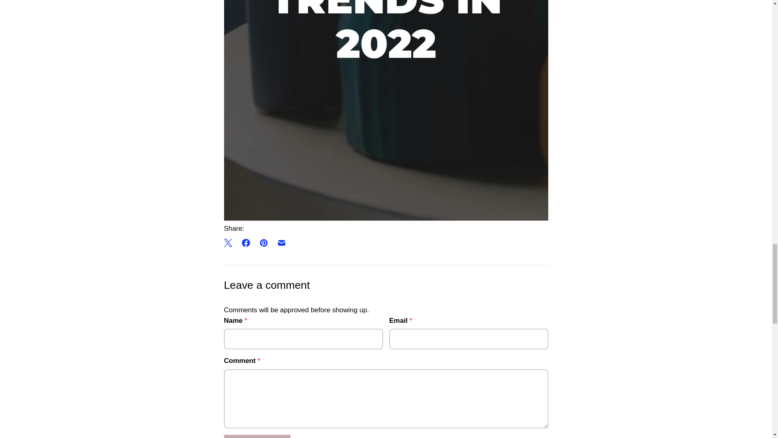 The image size is (778, 438). Describe the element at coordinates (263, 243) in the screenshot. I see `Share this on Pinterest` at that location.